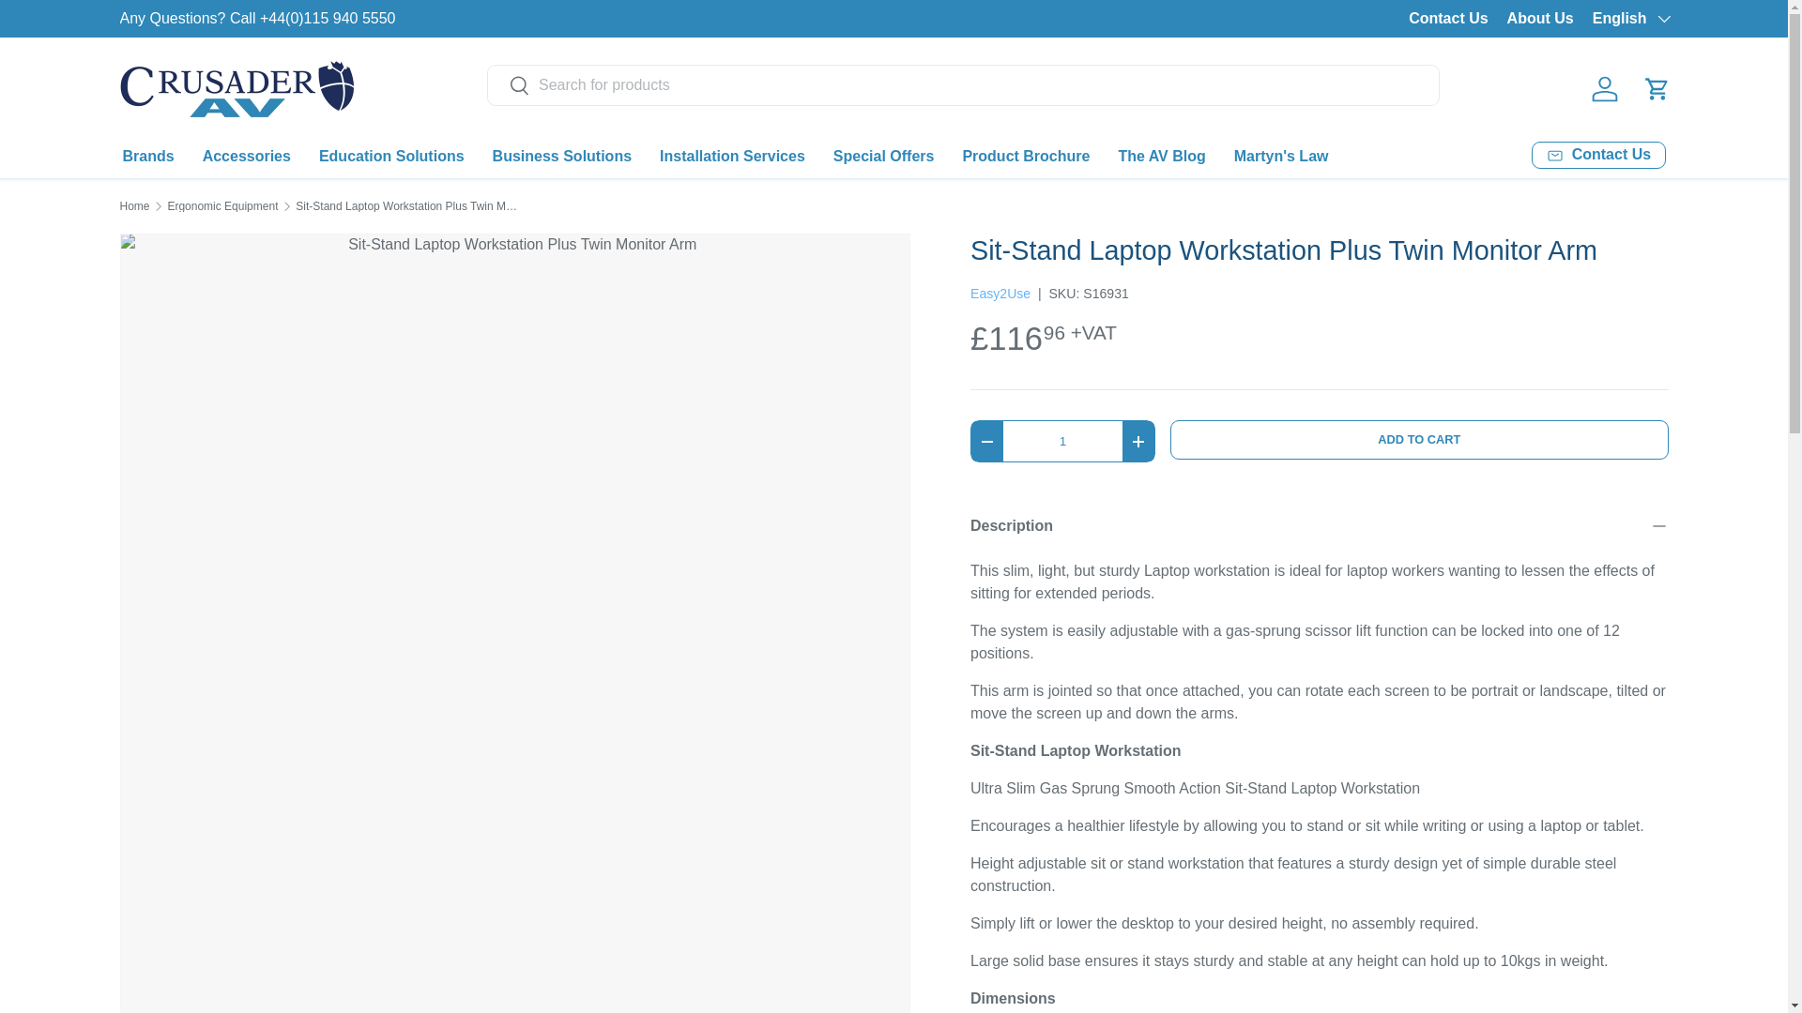  What do you see at coordinates (1604, 88) in the screenshot?
I see `Log in` at bounding box center [1604, 88].